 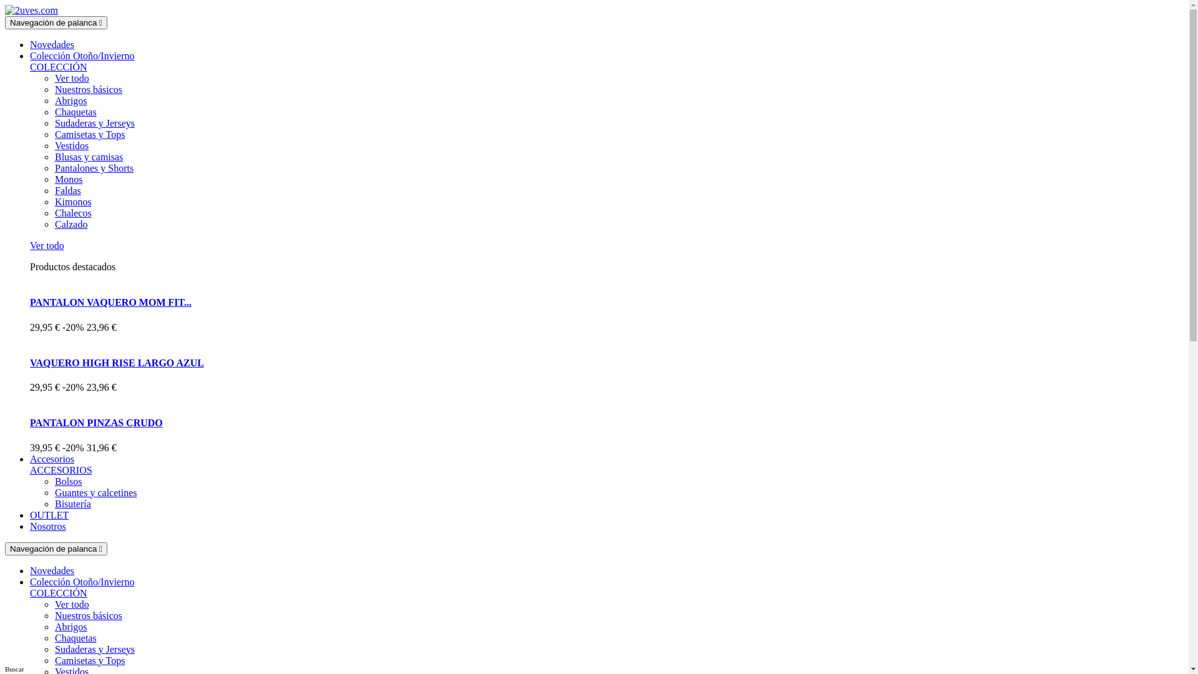 What do you see at coordinates (95, 124) in the screenshot?
I see `Sudaderas y Jerseys` at bounding box center [95, 124].